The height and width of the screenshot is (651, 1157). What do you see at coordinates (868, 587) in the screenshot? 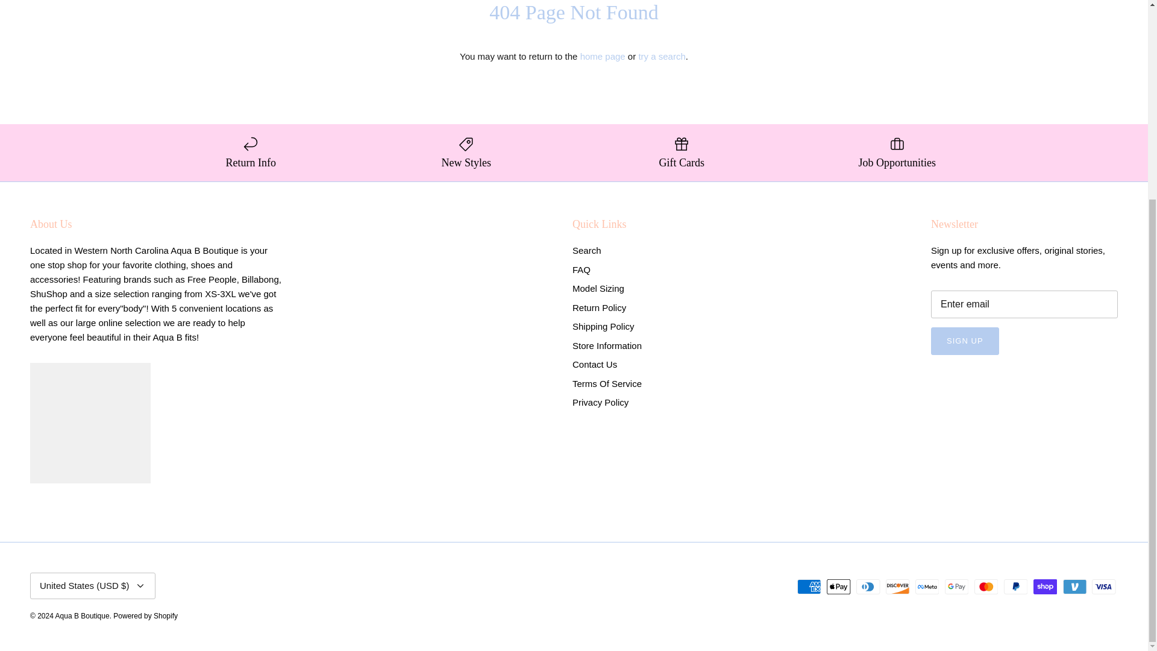
I see `Diners Club` at bounding box center [868, 587].